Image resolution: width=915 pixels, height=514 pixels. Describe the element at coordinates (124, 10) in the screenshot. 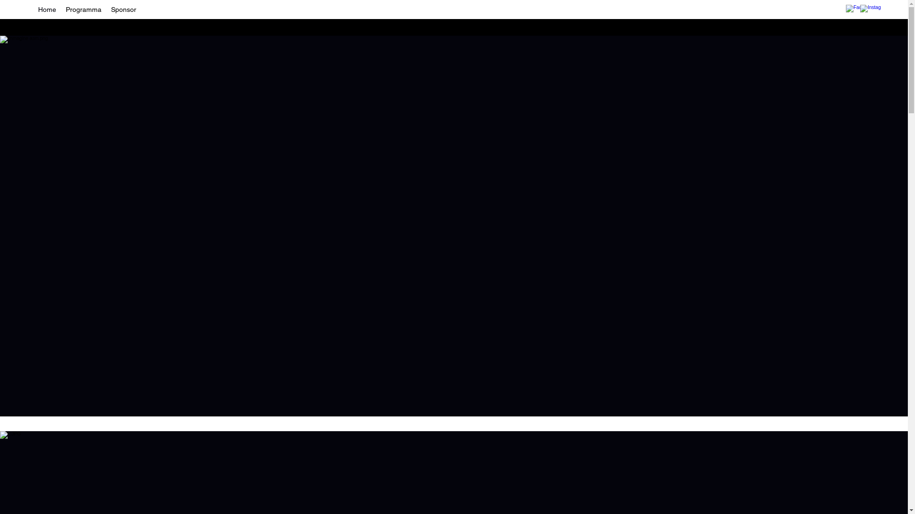

I see `Sponsor` at that location.